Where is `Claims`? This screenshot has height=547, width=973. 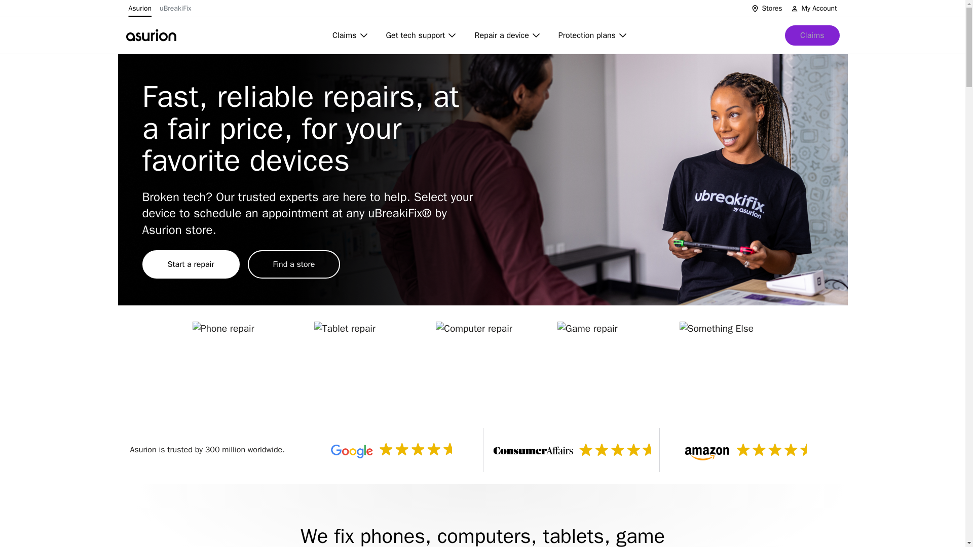
Claims is located at coordinates (812, 35).